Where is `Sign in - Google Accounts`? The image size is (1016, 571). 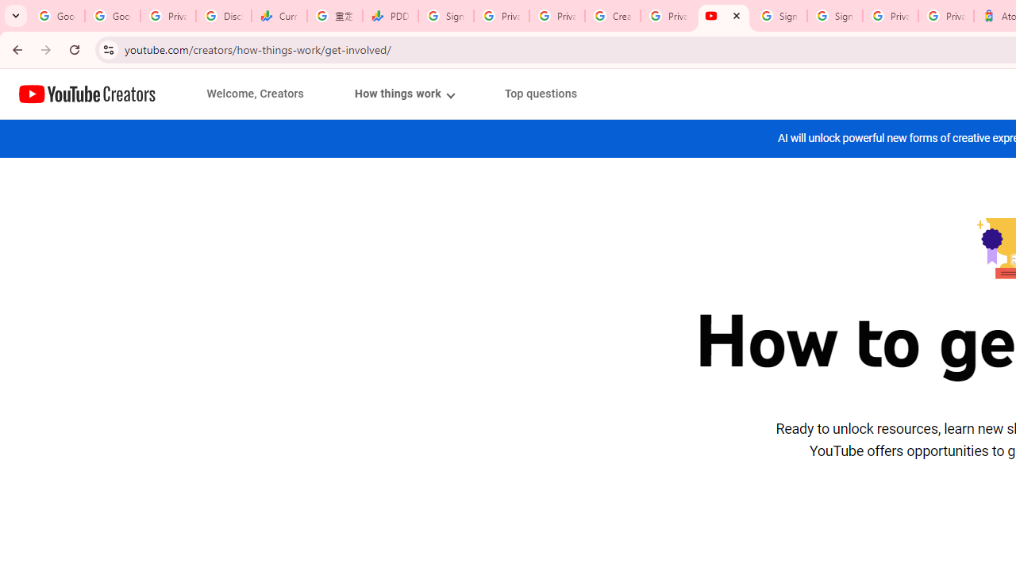 Sign in - Google Accounts is located at coordinates (779, 16).